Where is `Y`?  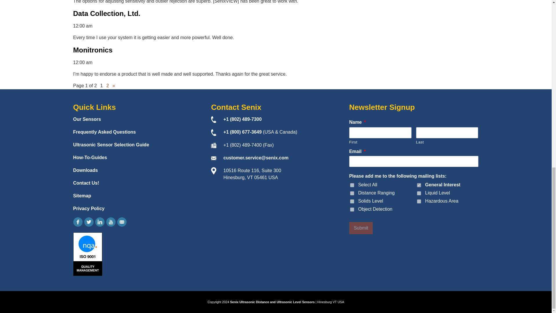
Y is located at coordinates (419, 185).